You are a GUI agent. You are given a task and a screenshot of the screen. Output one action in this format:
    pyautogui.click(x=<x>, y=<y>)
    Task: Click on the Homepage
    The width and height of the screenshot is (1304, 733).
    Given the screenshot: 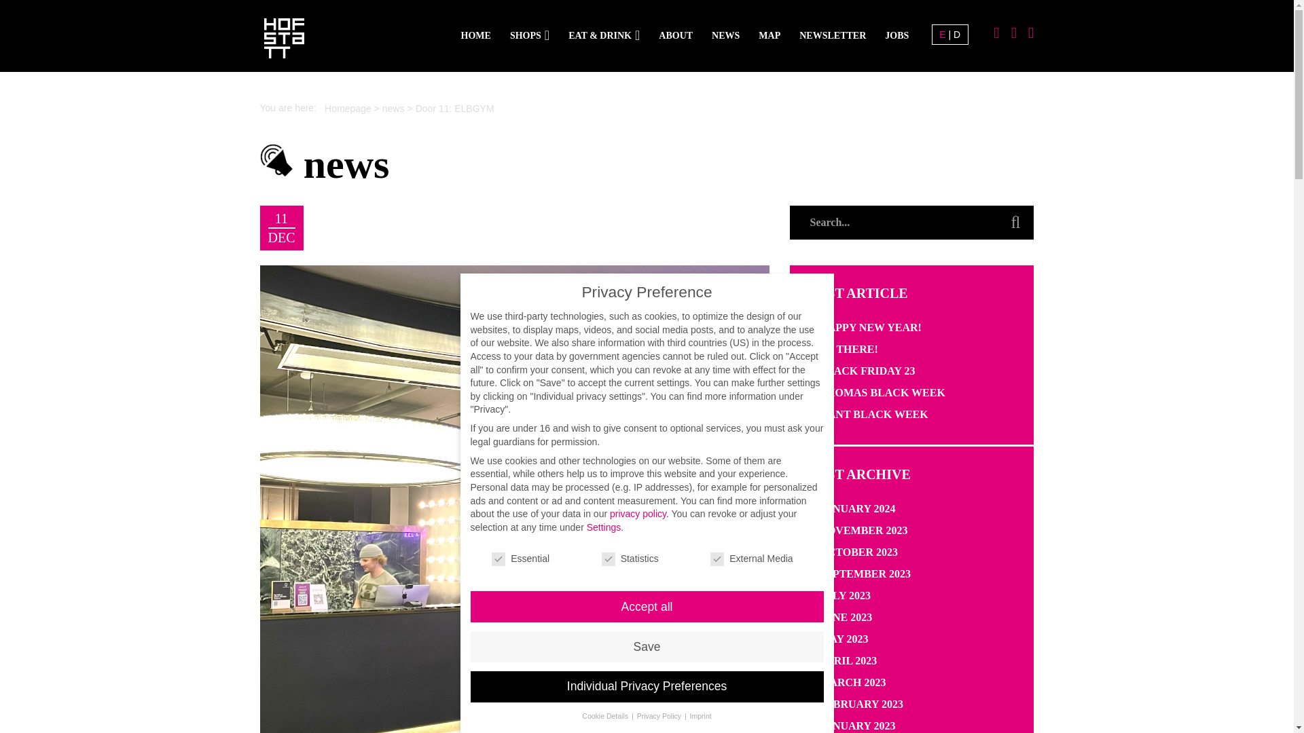 What is the action you would take?
    pyautogui.click(x=348, y=109)
    